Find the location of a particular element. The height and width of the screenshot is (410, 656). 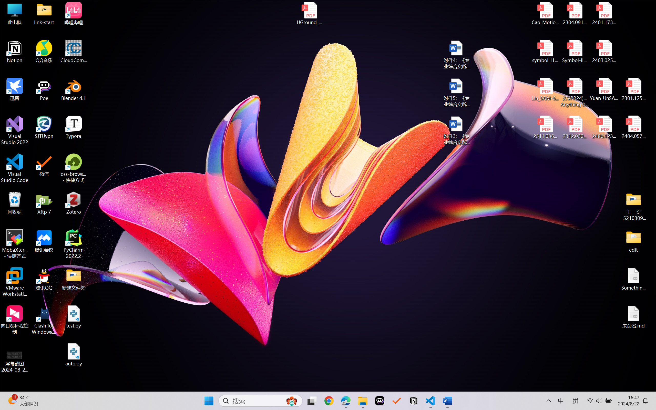

Can't Repeat is located at coordinates (87, 9).